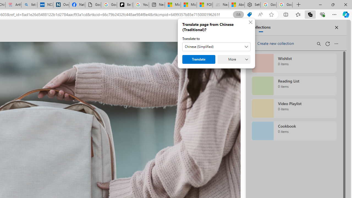 This screenshot has height=198, width=352. Describe the element at coordinates (93, 5) in the screenshot. I see `Google Analytics Opt-out Browser Add-on Download Page` at that location.